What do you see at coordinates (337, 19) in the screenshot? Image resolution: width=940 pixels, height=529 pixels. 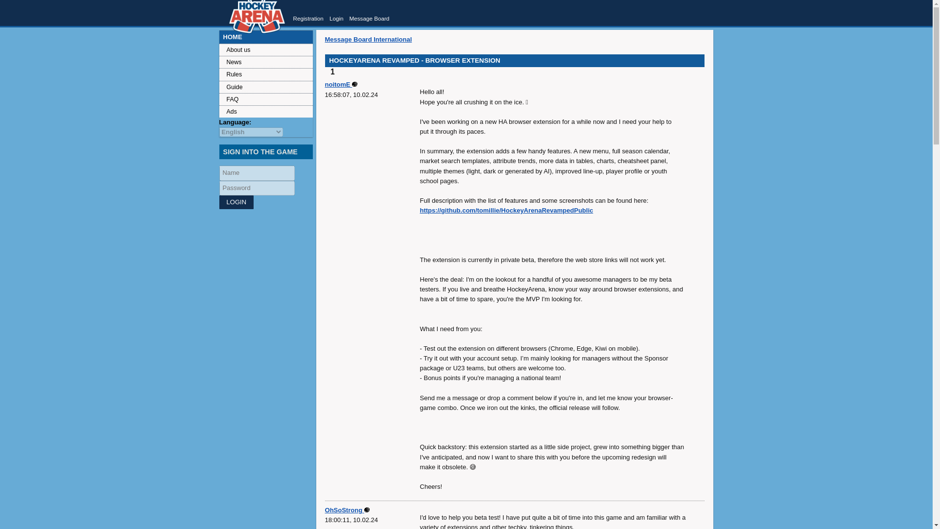 I see `Login` at bounding box center [337, 19].